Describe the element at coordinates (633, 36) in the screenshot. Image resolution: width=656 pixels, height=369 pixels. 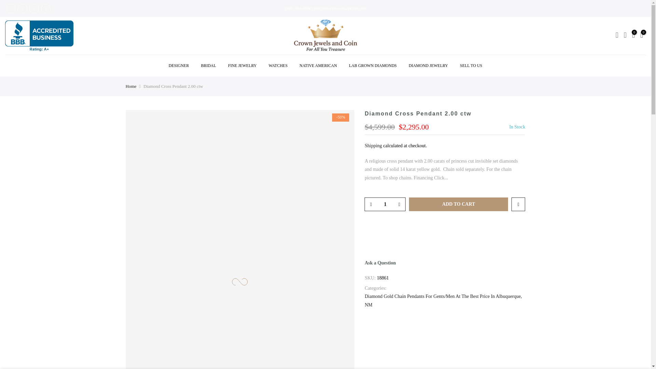
I see `0` at that location.